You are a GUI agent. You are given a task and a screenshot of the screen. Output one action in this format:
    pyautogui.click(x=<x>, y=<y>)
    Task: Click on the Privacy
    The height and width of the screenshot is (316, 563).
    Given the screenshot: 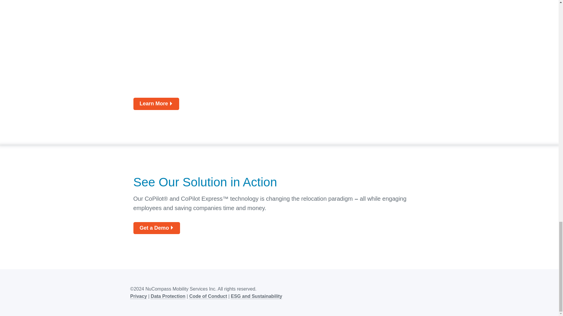 What is the action you would take?
    pyautogui.click(x=138, y=296)
    